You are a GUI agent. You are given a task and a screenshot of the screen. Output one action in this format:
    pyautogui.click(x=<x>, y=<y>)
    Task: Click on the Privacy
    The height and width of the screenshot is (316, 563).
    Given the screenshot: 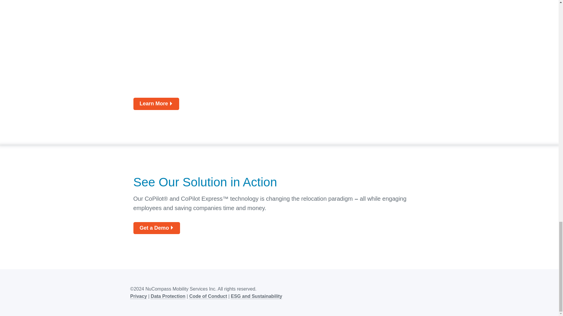 What is the action you would take?
    pyautogui.click(x=138, y=296)
    